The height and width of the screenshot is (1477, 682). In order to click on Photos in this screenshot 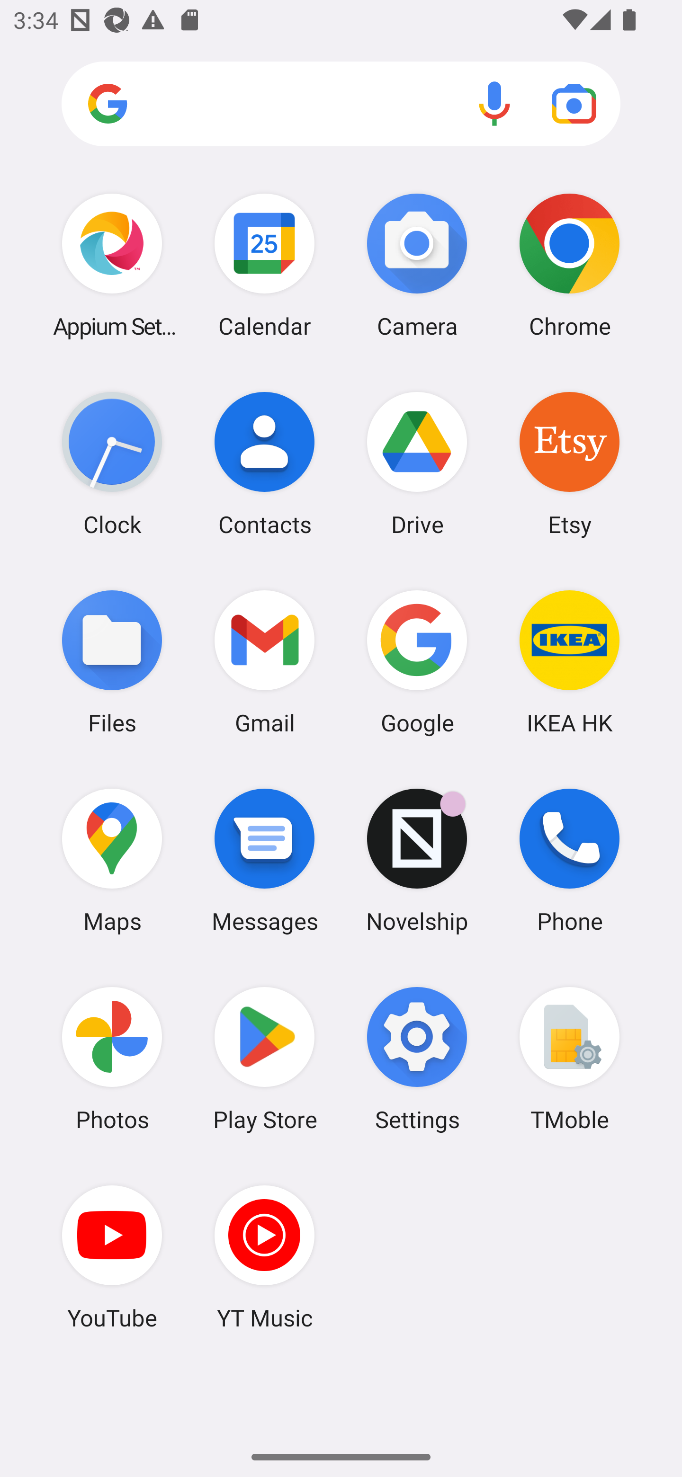, I will do `click(112, 1059)`.